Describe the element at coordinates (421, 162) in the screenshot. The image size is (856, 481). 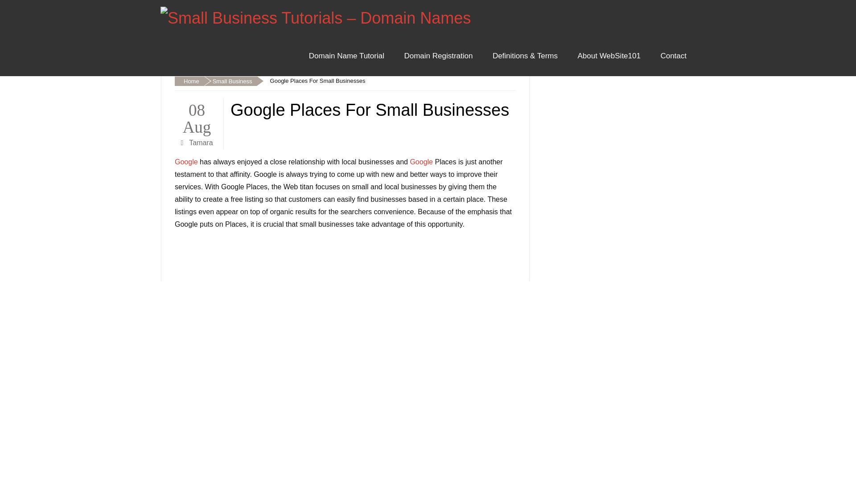
I see `Google` at that location.